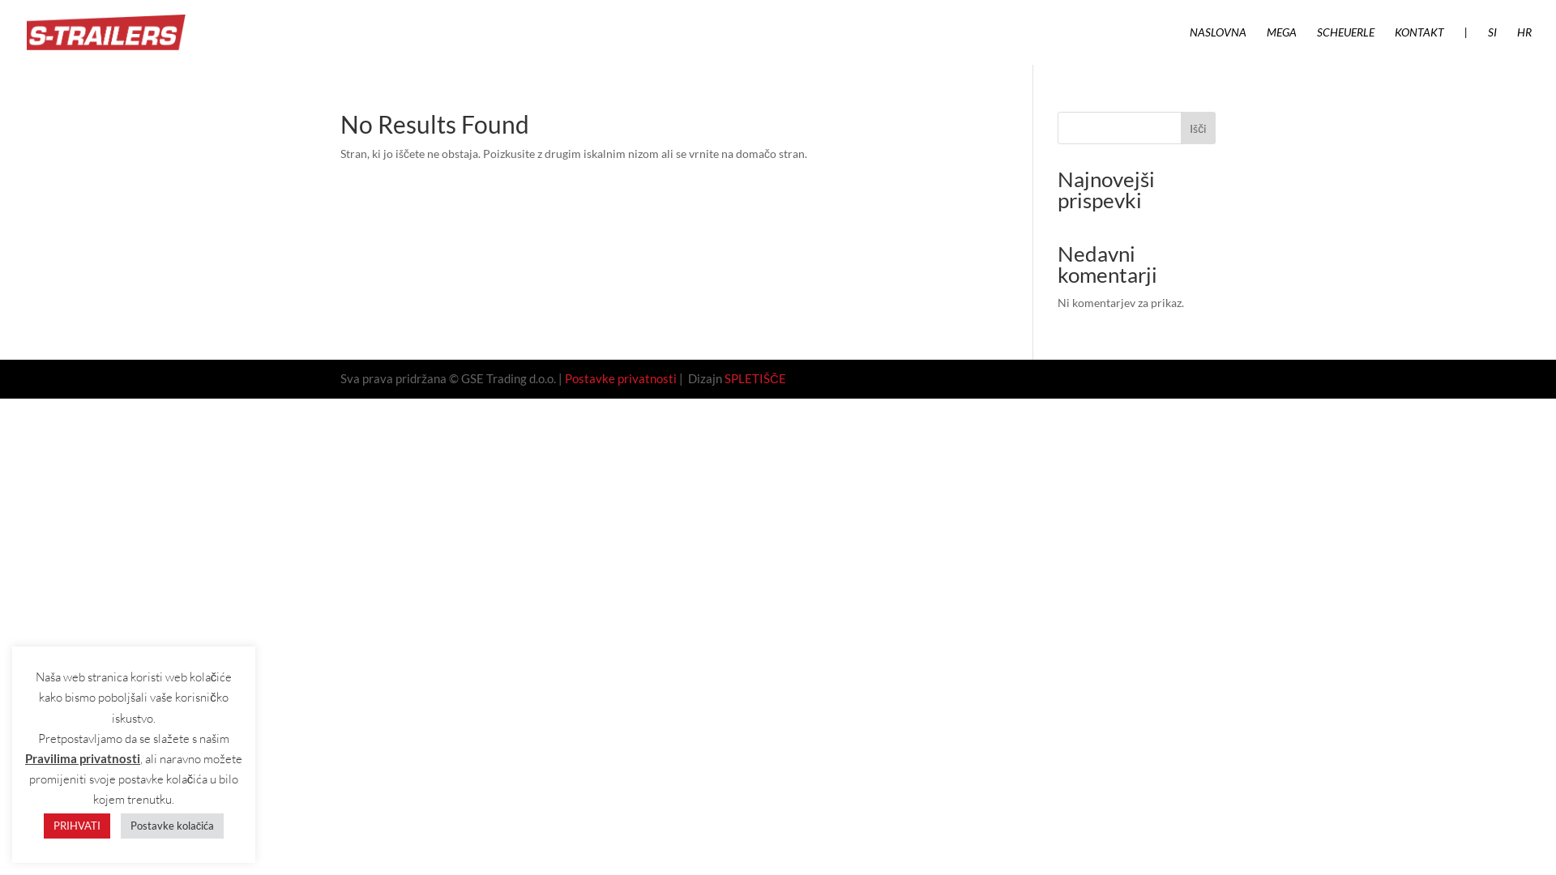 Image resolution: width=1556 pixels, height=875 pixels. I want to click on Postavke privatnosti, so click(621, 378).